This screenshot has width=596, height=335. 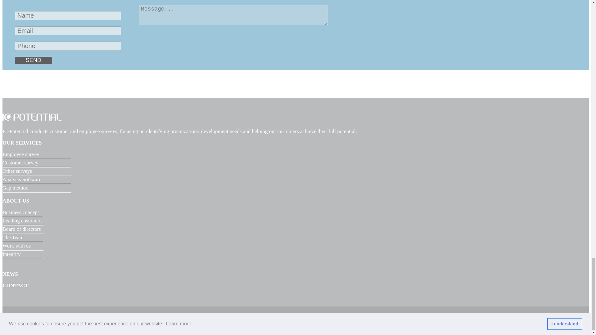 I want to click on Gap method, so click(x=16, y=188).